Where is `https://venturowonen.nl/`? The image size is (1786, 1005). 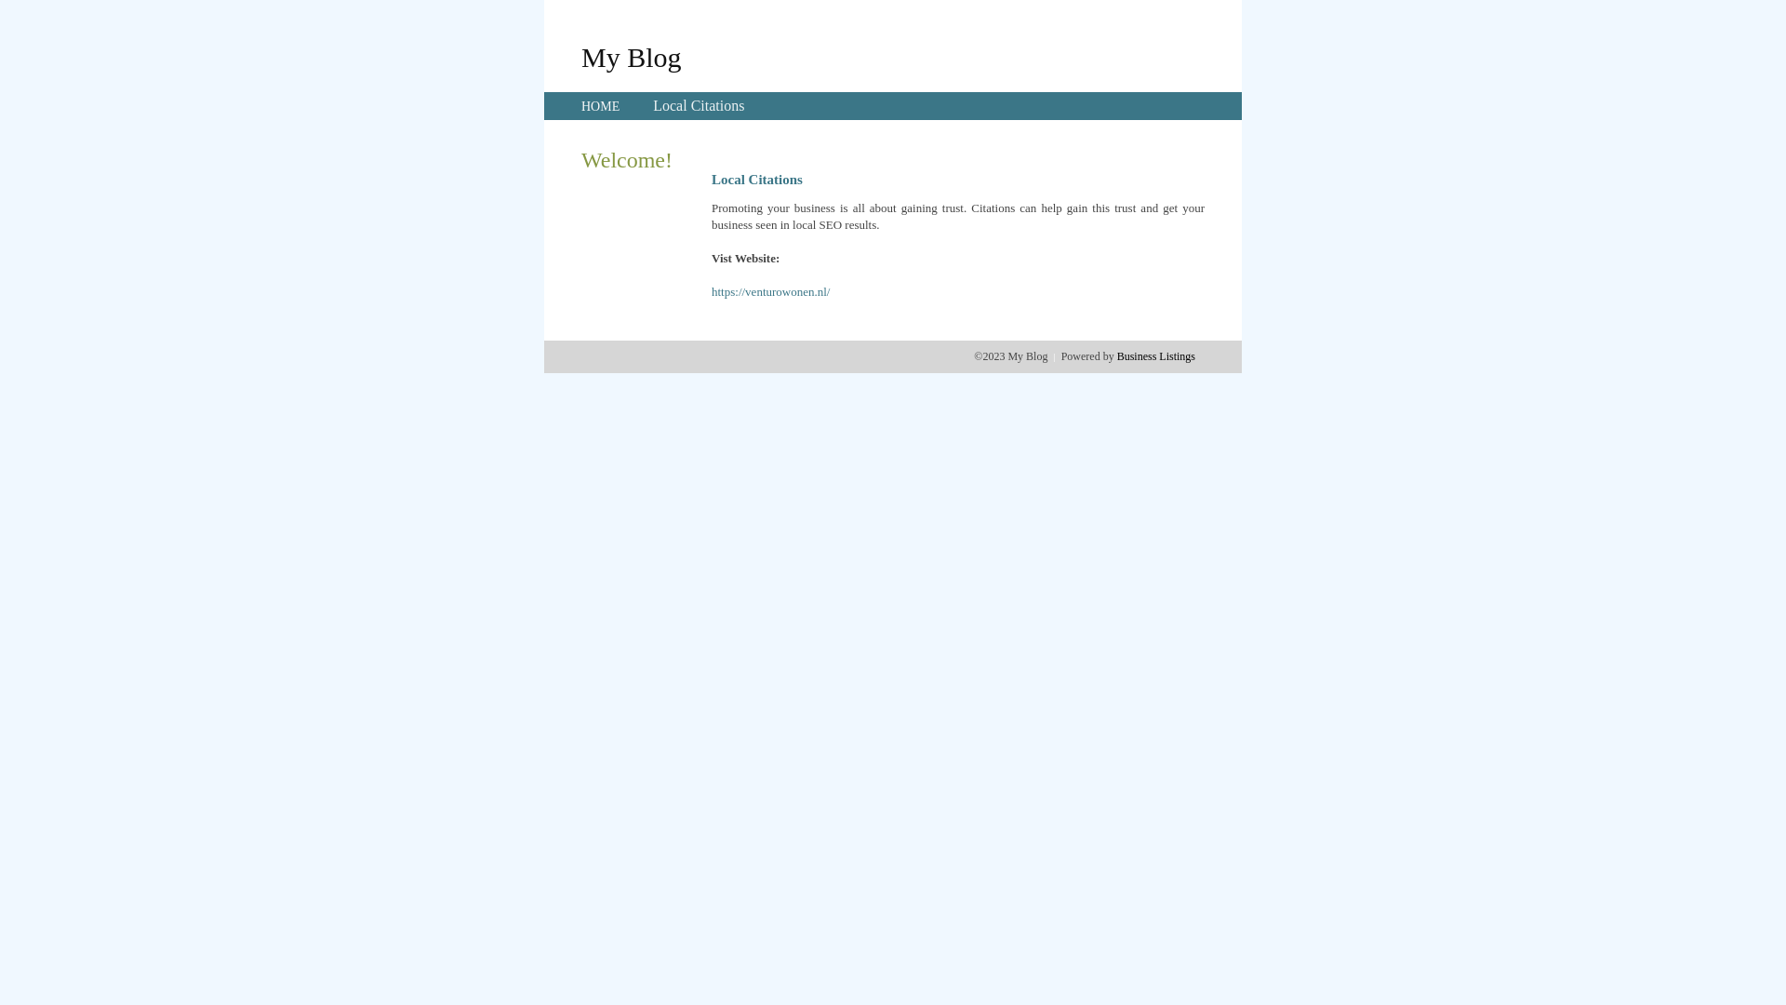
https://venturowonen.nl/ is located at coordinates (770, 292).